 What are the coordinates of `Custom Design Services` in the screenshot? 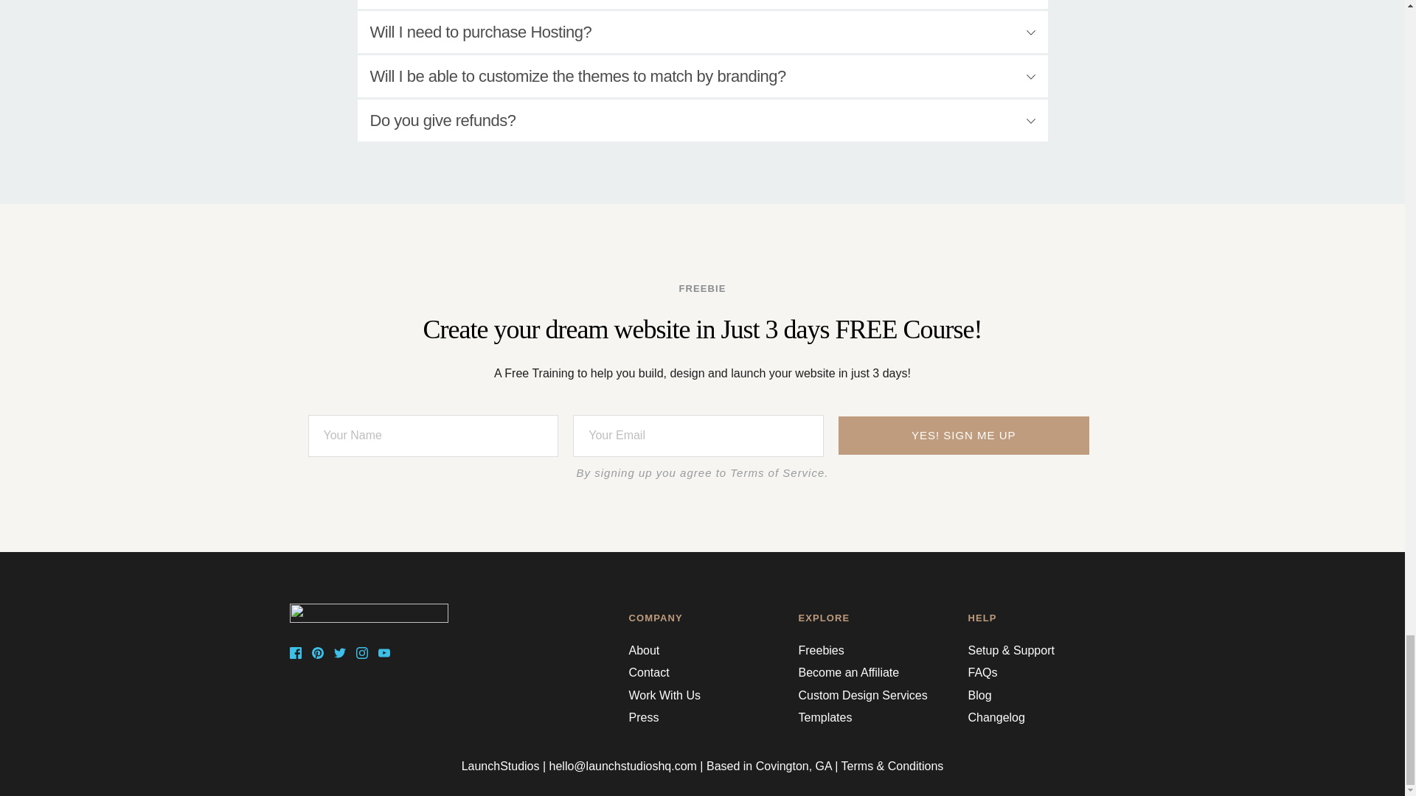 It's located at (863, 695).